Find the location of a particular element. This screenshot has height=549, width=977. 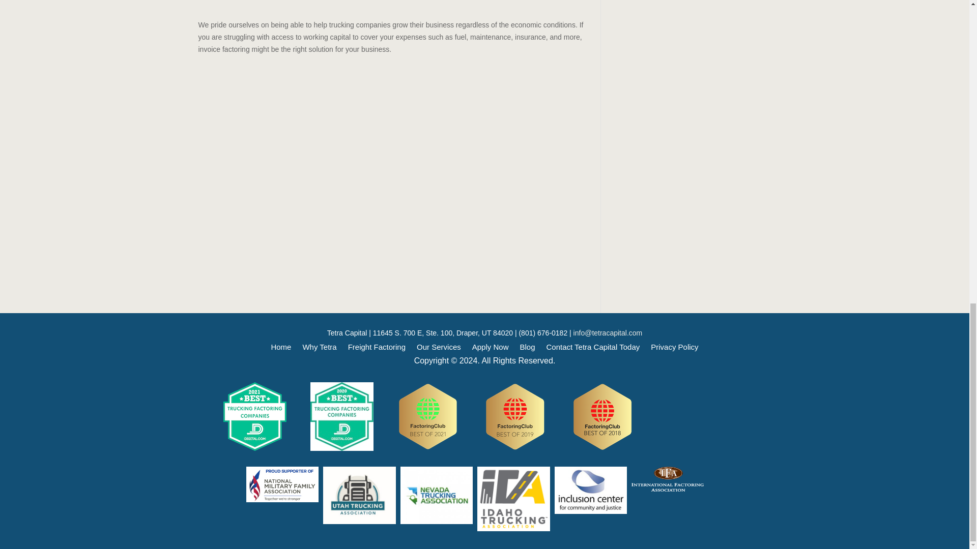

2019 Best truck factoring company is located at coordinates (515, 416).